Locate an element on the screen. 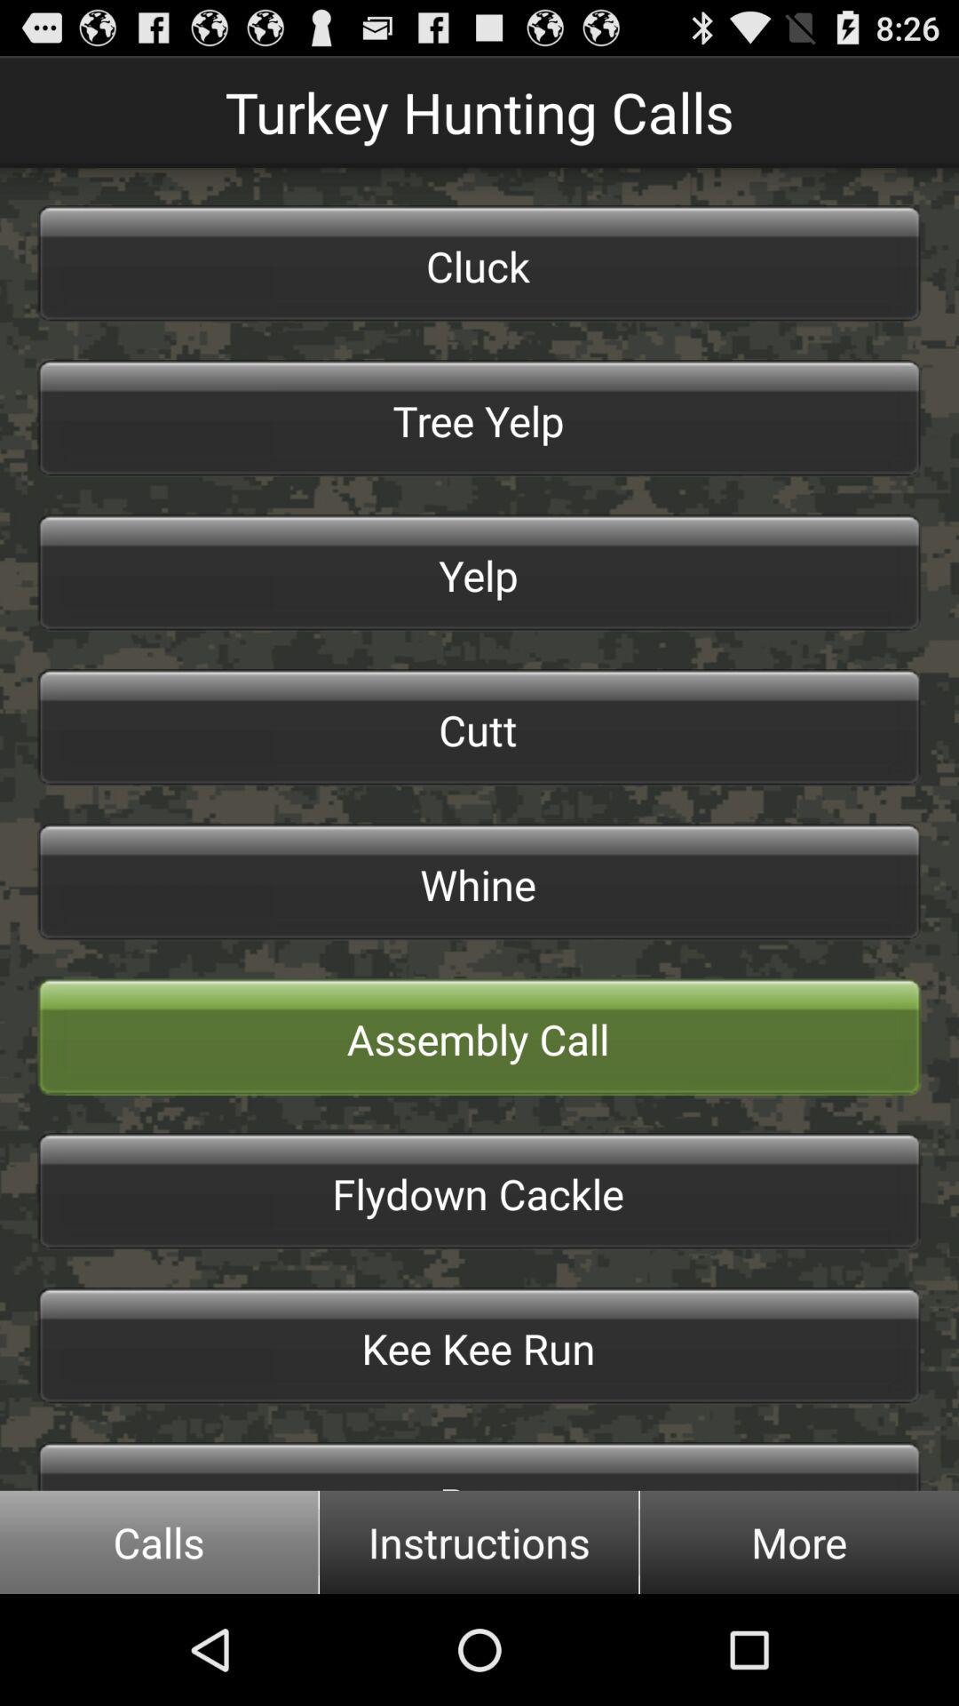  select item below assembly call is located at coordinates (479, 1192).